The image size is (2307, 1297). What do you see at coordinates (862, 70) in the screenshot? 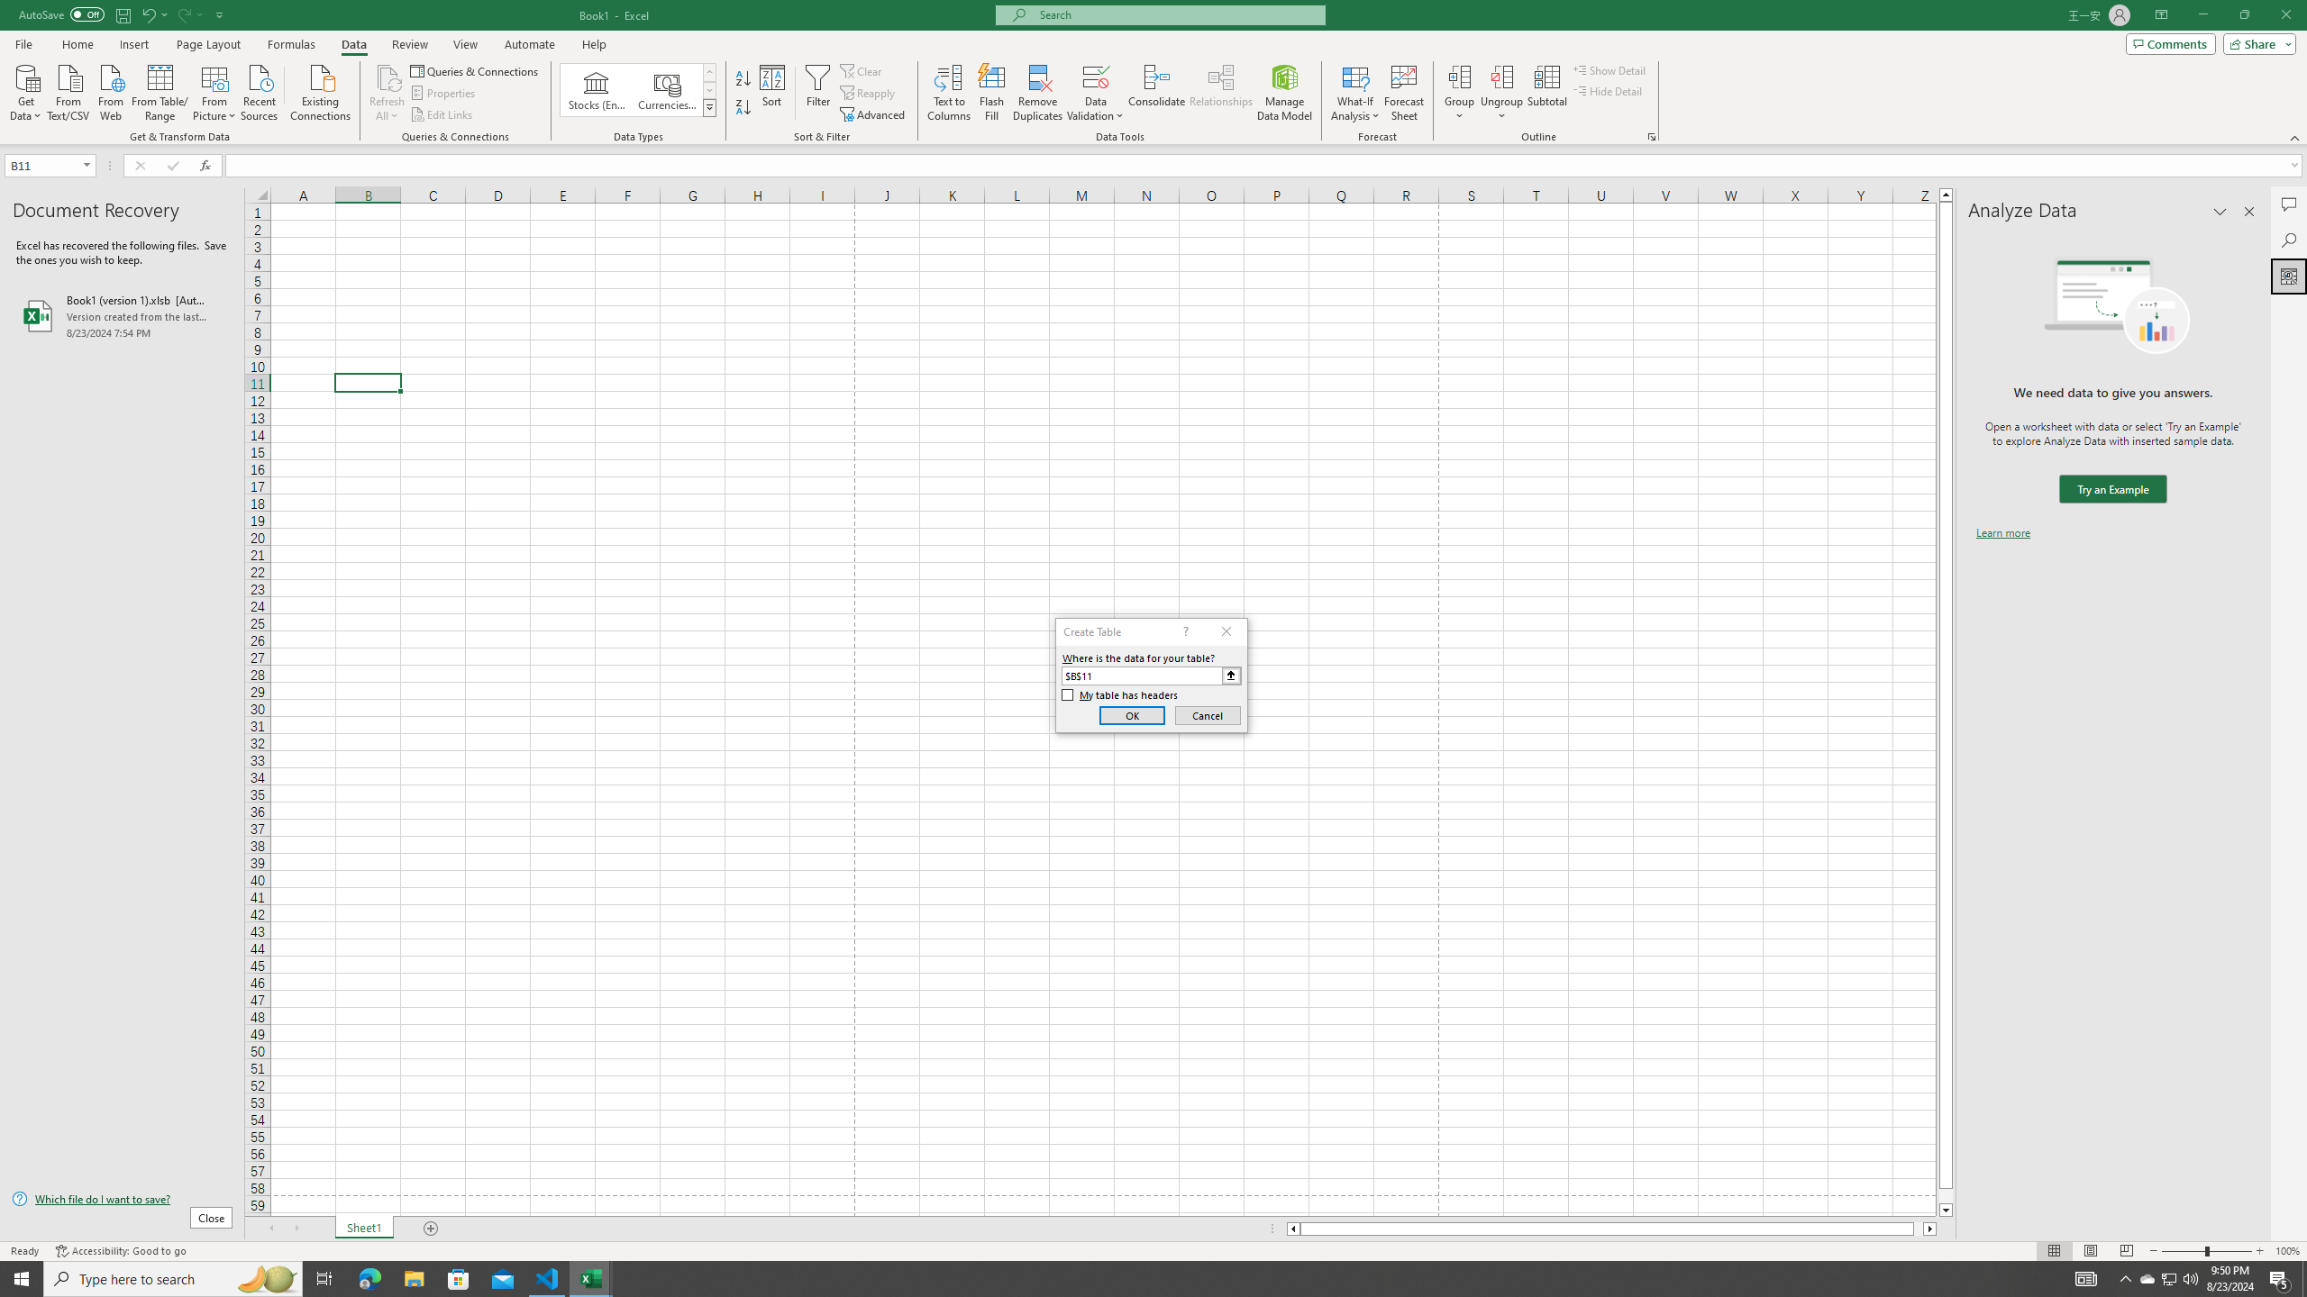
I see `Clear` at bounding box center [862, 70].